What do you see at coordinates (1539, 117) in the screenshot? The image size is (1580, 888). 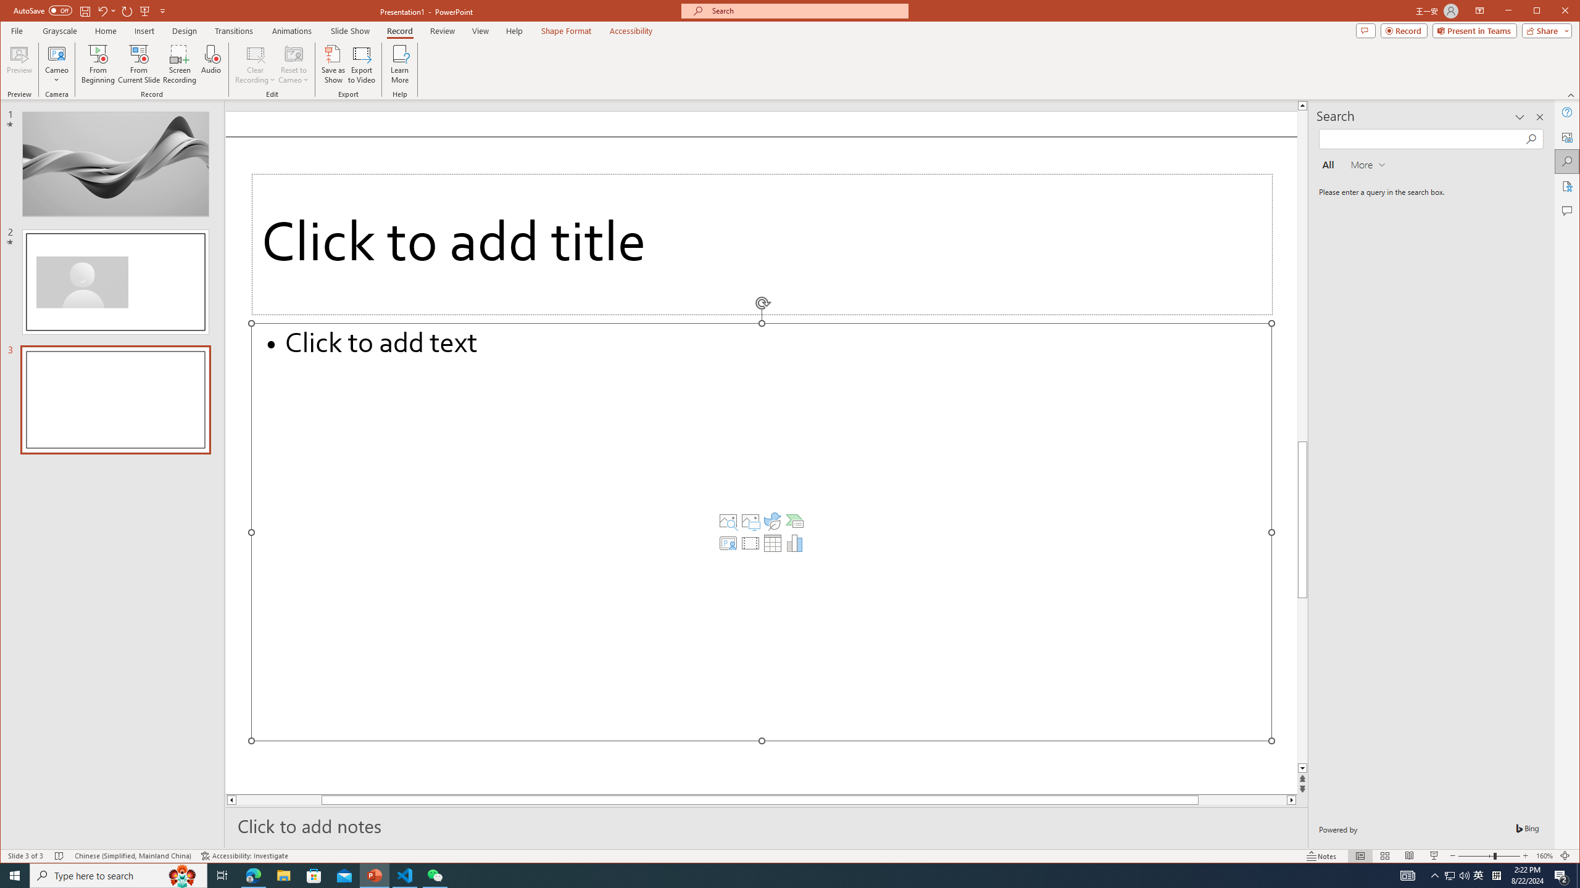 I see `Close pane` at bounding box center [1539, 117].